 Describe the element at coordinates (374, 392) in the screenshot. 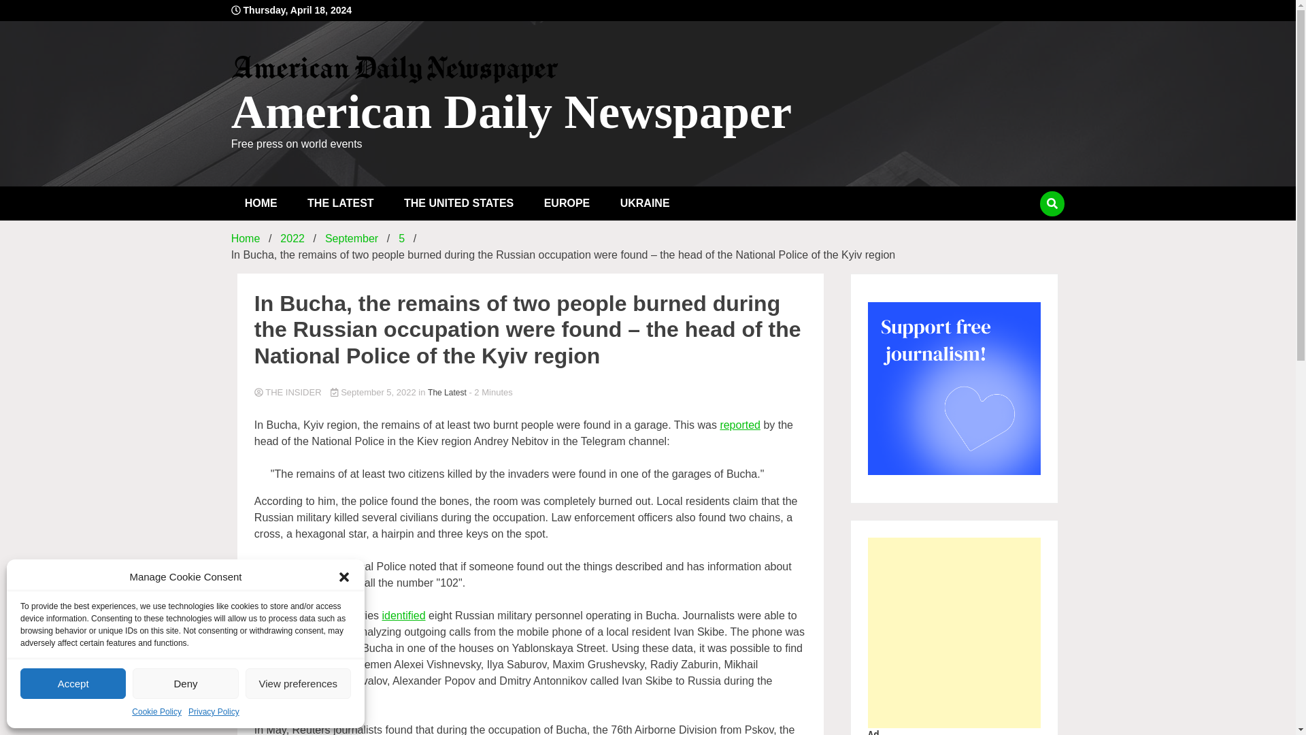

I see `September 5, 2022` at that location.